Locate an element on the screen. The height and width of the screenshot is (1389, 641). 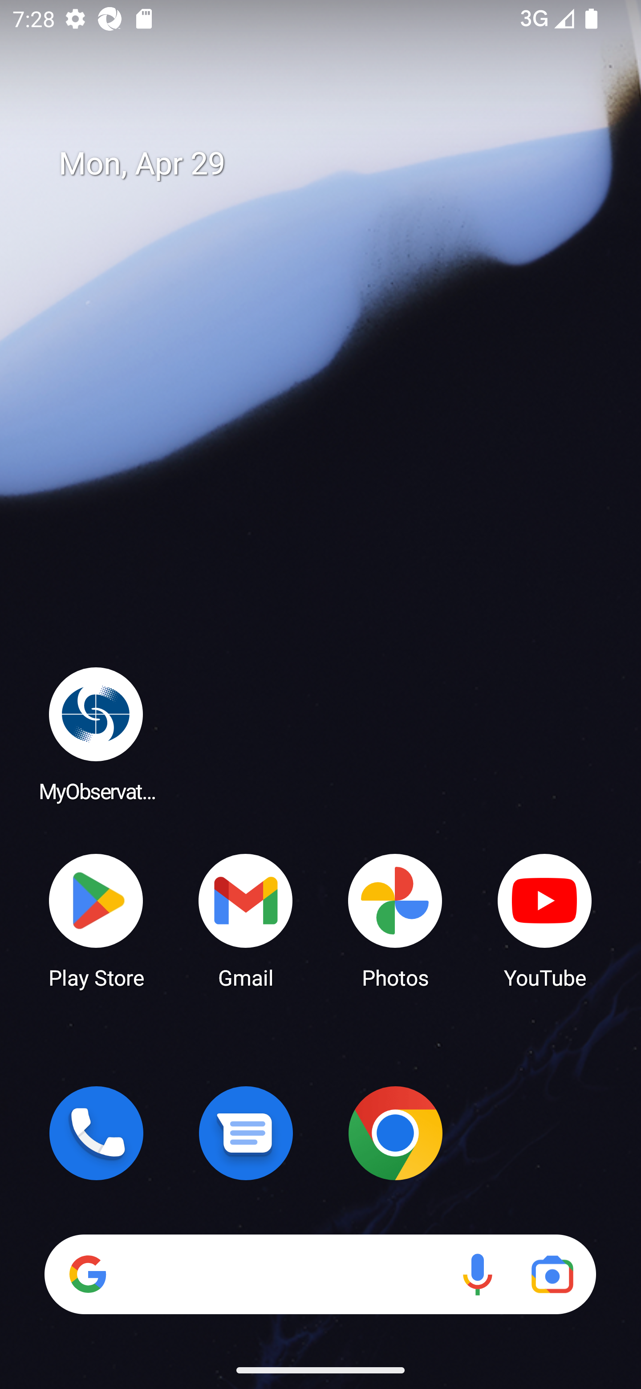
Gmail is located at coordinates (246, 920).